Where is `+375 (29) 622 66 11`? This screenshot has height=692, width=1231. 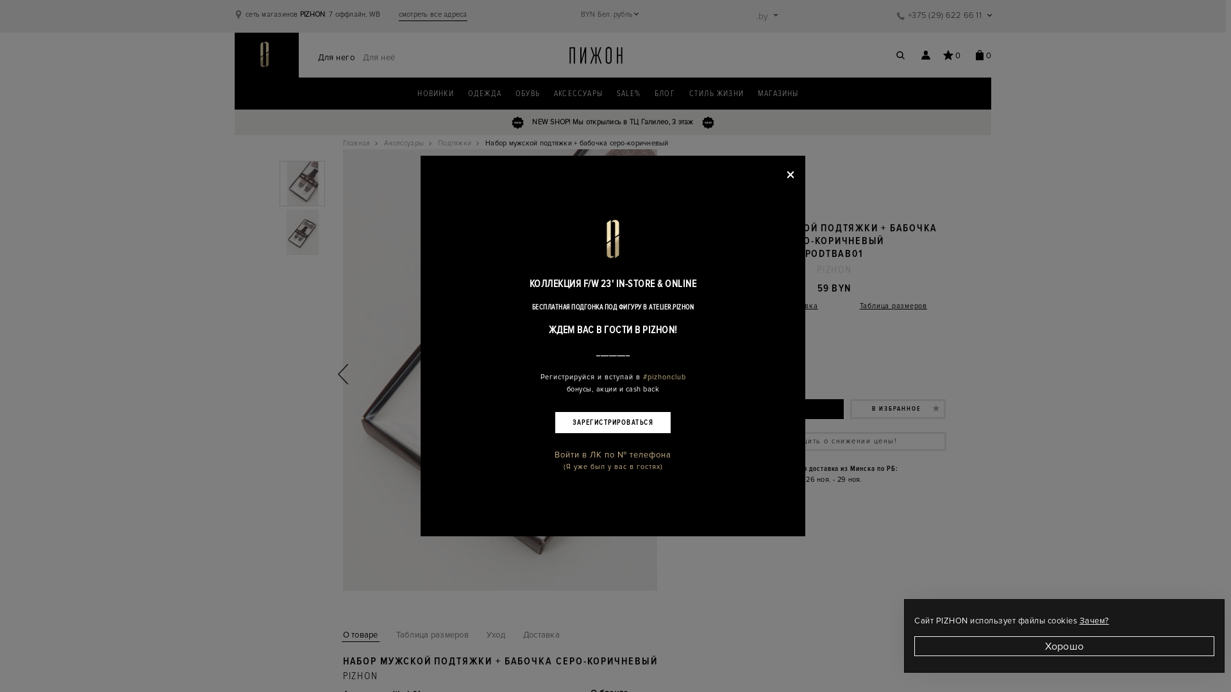
+375 (29) 622 66 11 is located at coordinates (944, 15).